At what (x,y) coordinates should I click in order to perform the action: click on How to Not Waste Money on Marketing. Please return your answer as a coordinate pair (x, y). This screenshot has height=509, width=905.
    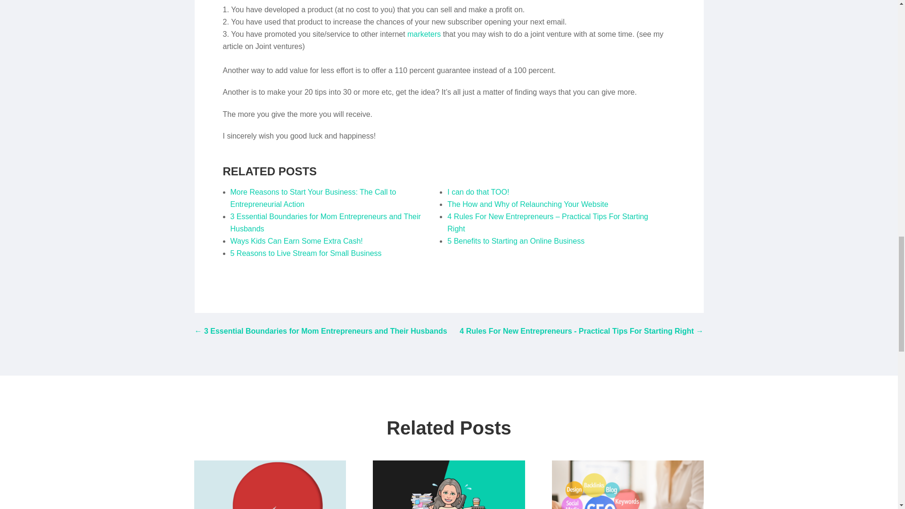
    Looking at the image, I should click on (424, 34).